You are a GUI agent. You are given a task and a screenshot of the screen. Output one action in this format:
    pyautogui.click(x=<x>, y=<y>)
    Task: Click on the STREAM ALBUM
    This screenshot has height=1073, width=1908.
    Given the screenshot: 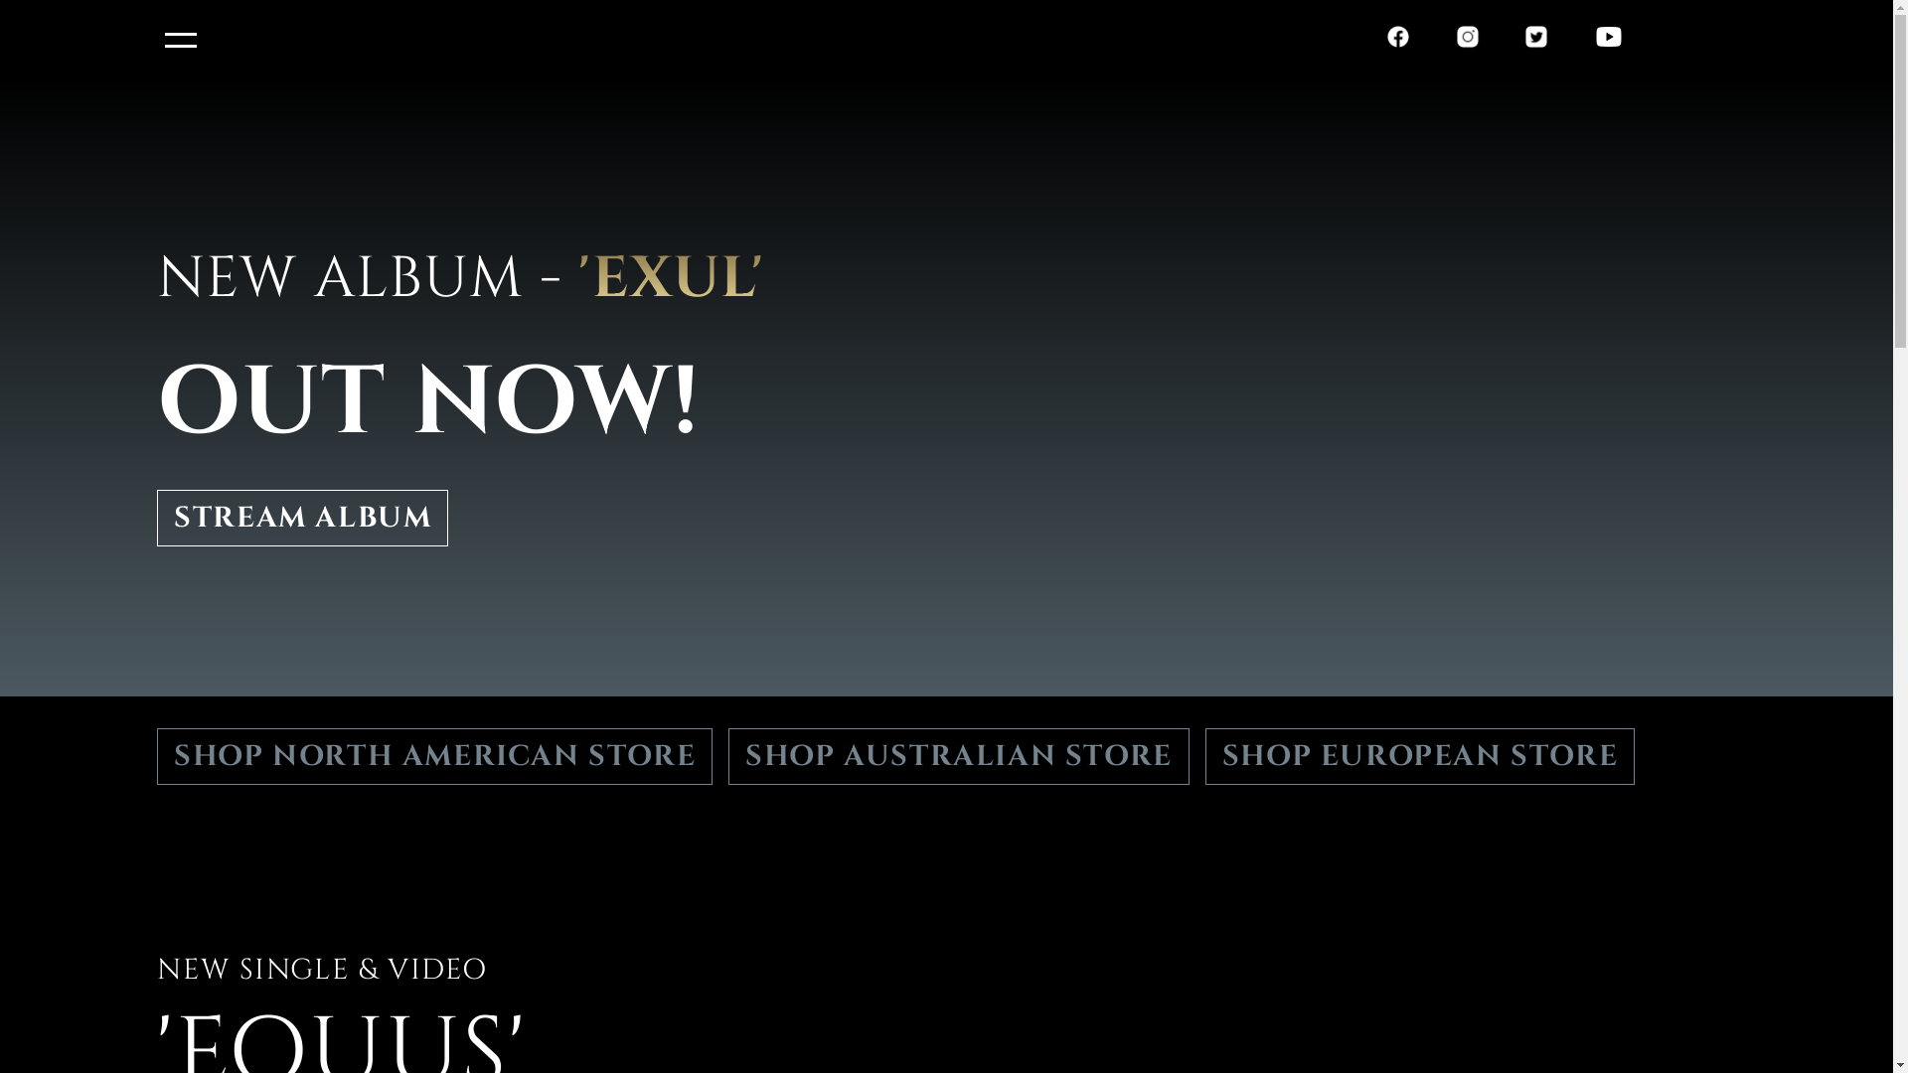 What is the action you would take?
    pyautogui.click(x=302, y=519)
    